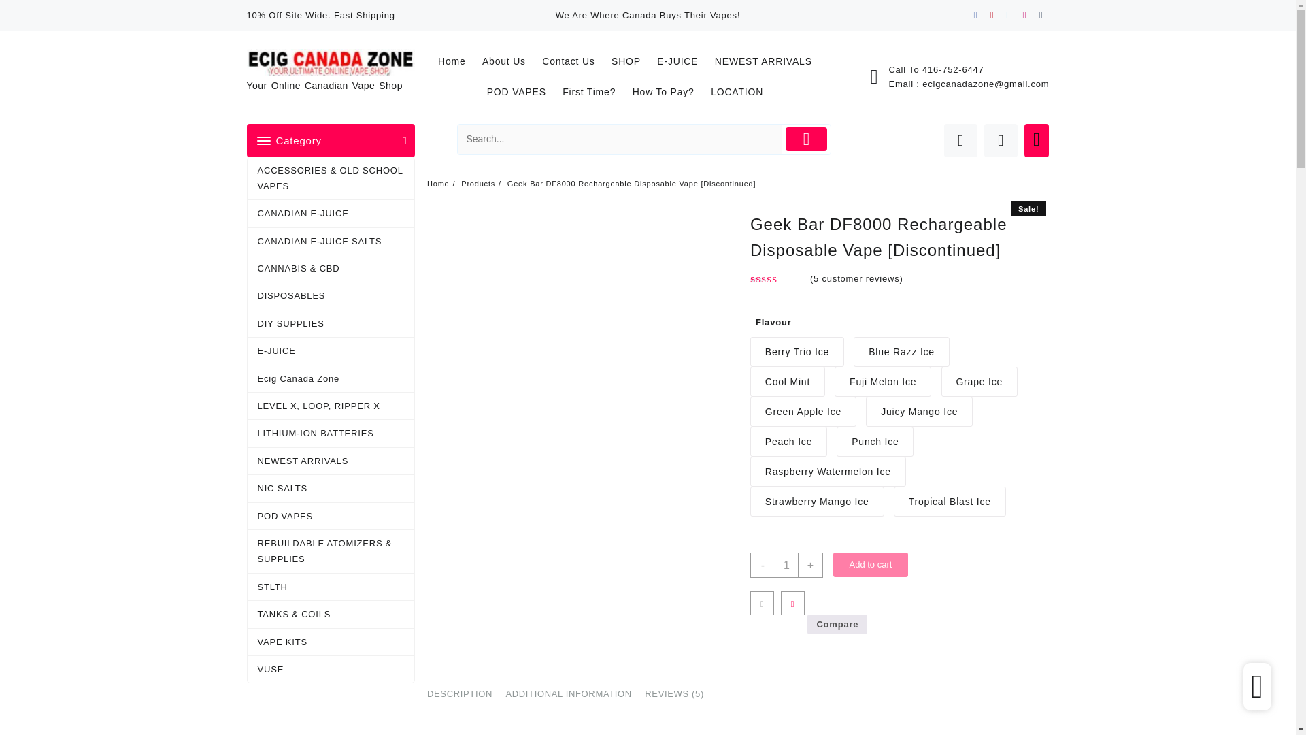 The image size is (1306, 735). I want to click on Strawberry Mango Ice, so click(816, 501).